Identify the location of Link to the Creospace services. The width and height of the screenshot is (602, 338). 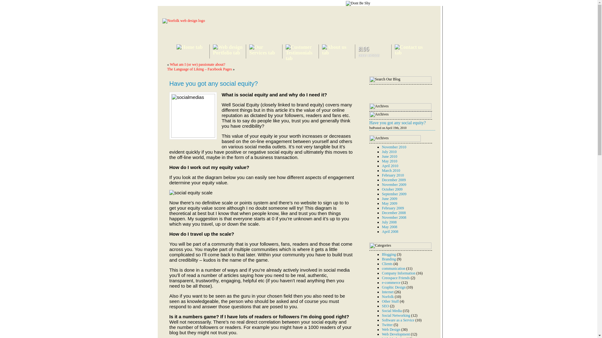
(265, 53).